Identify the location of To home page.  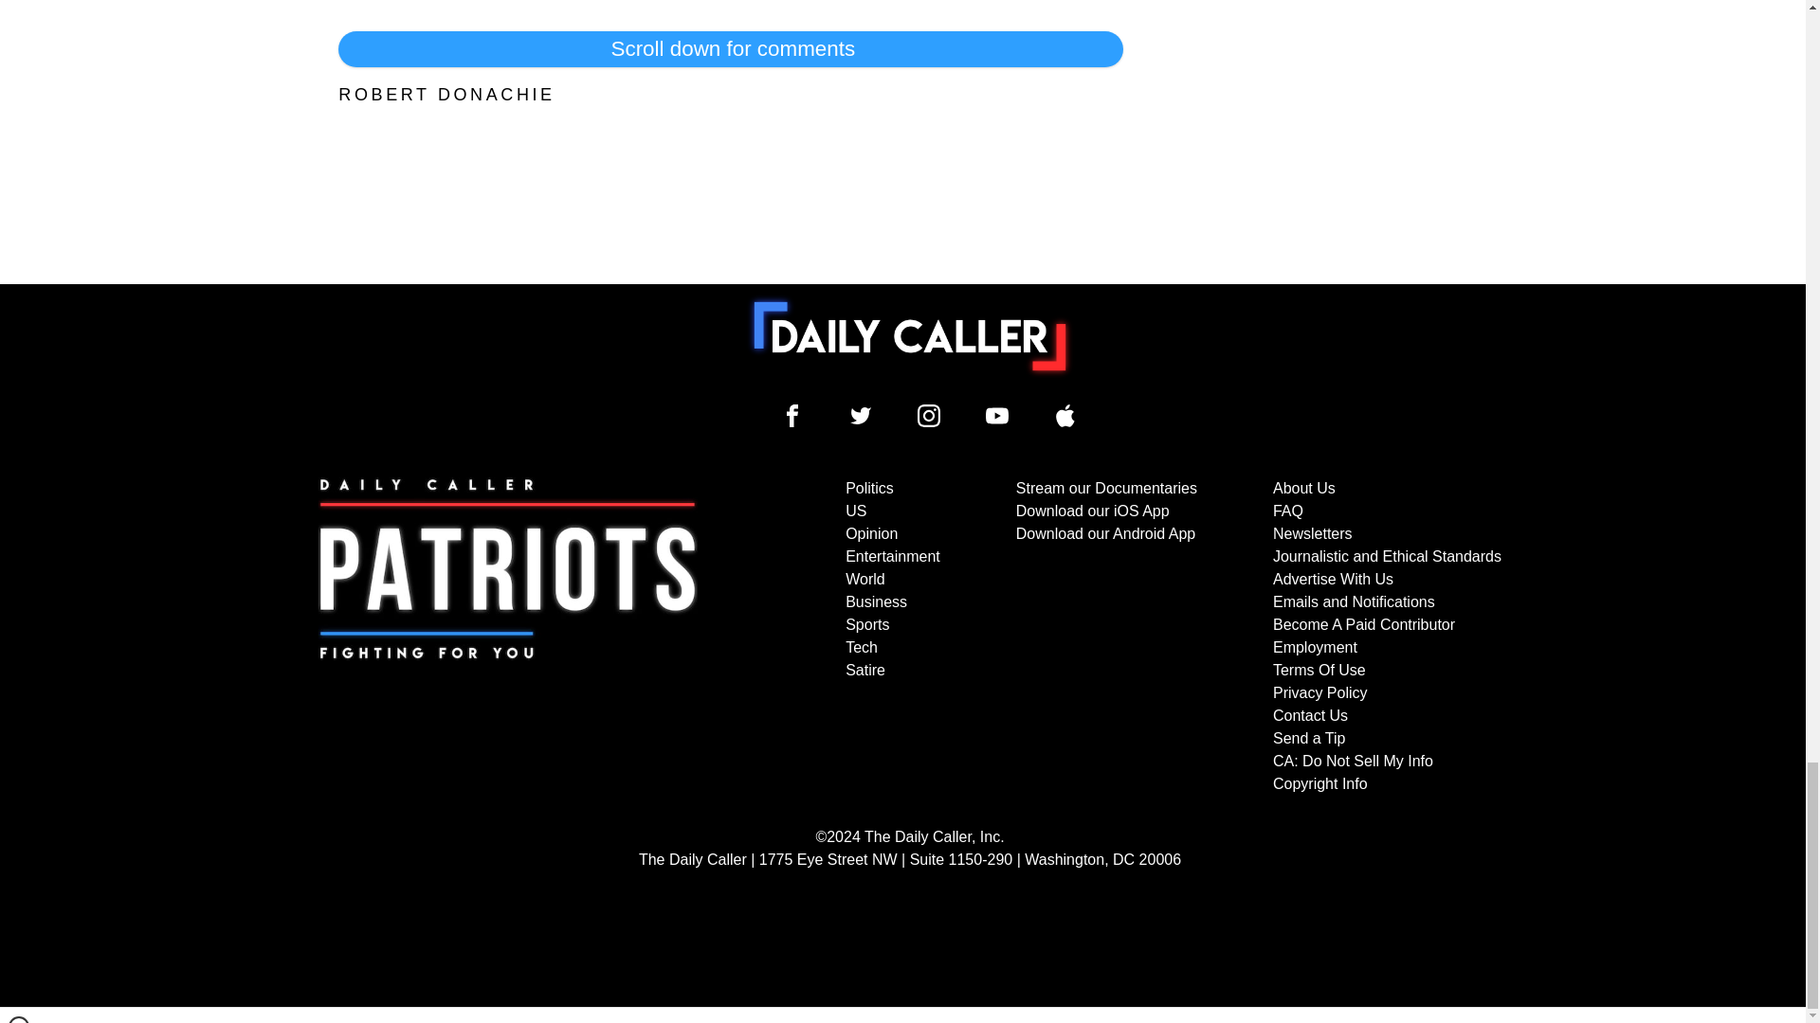
(910, 335).